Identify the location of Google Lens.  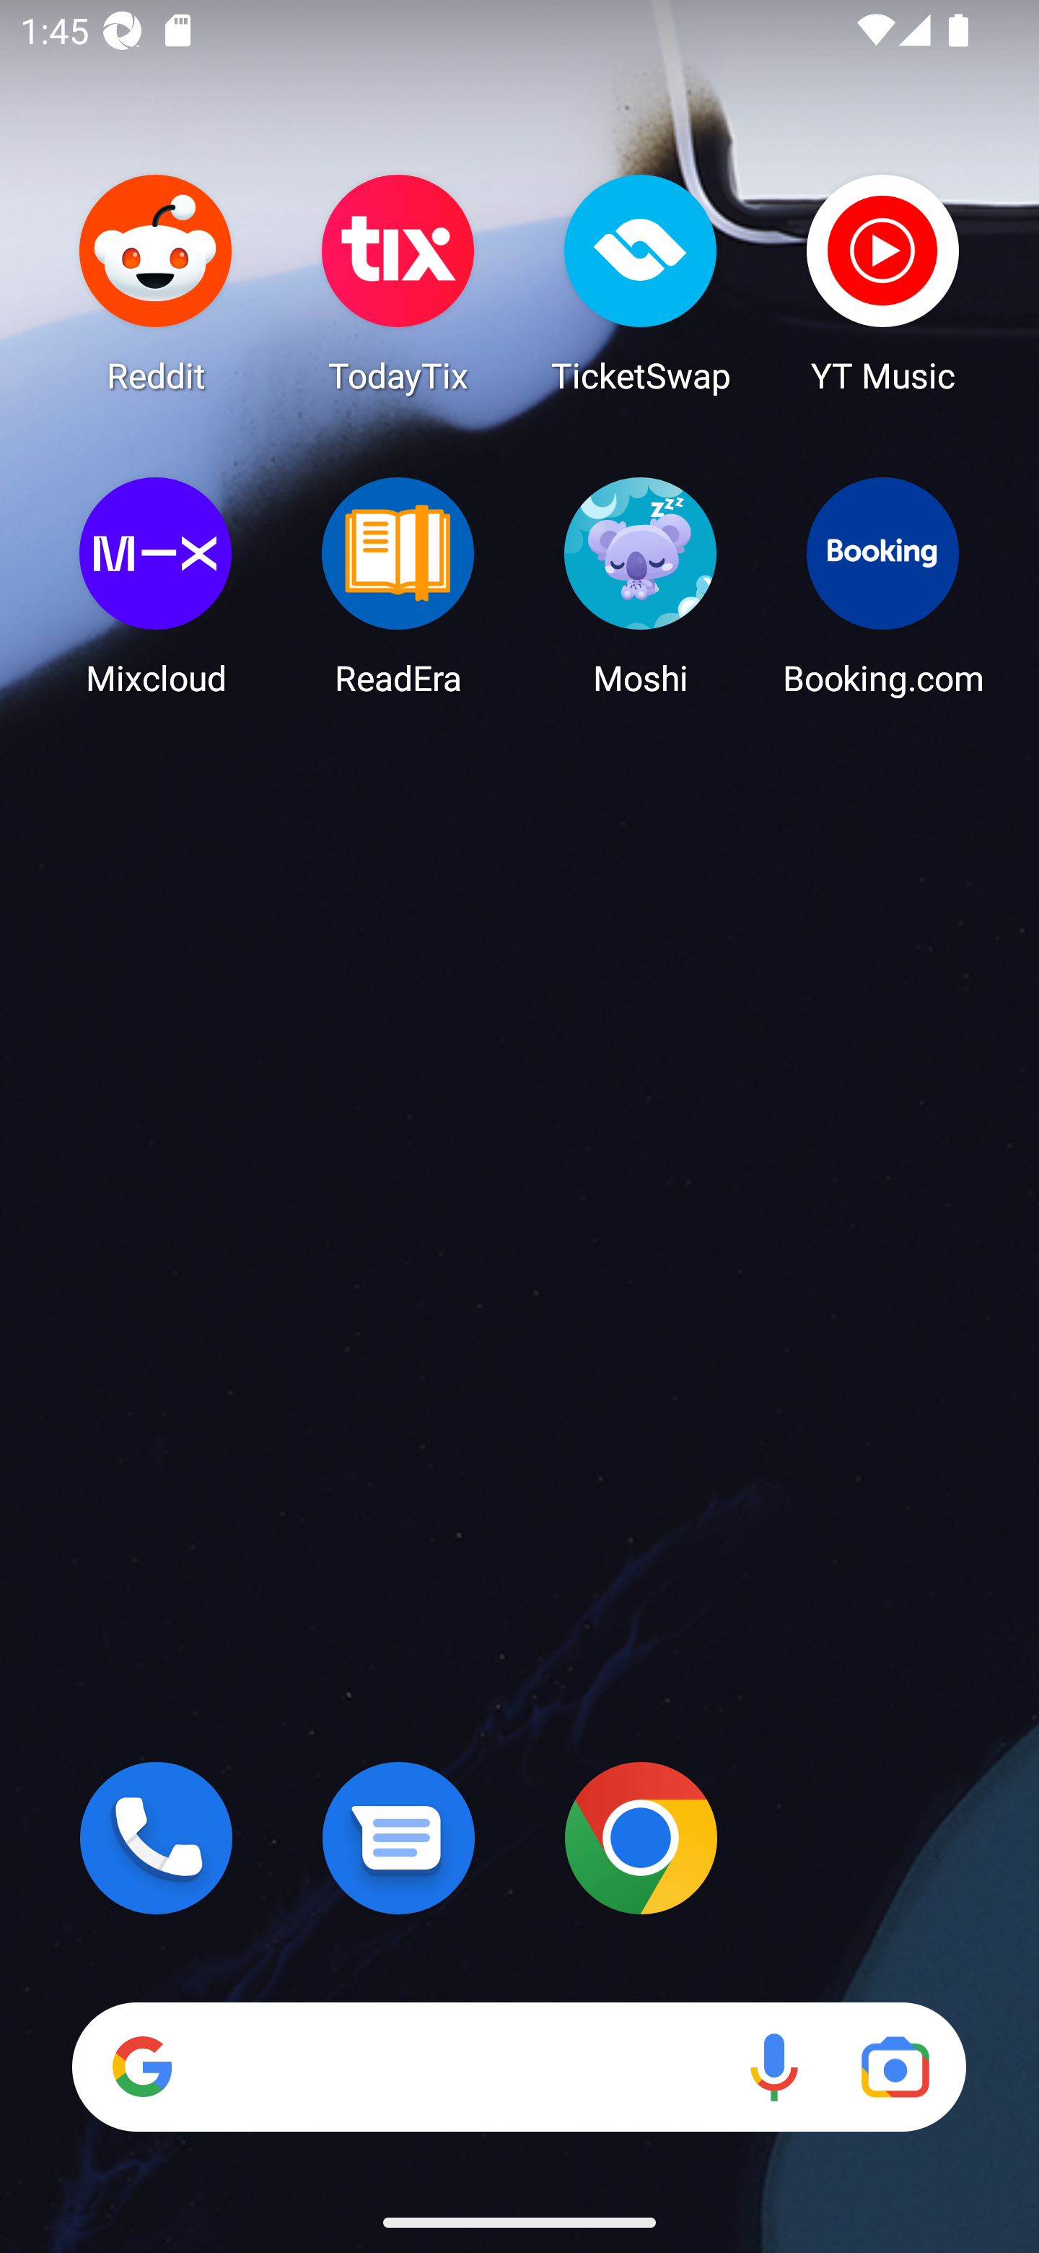
(895, 2067).